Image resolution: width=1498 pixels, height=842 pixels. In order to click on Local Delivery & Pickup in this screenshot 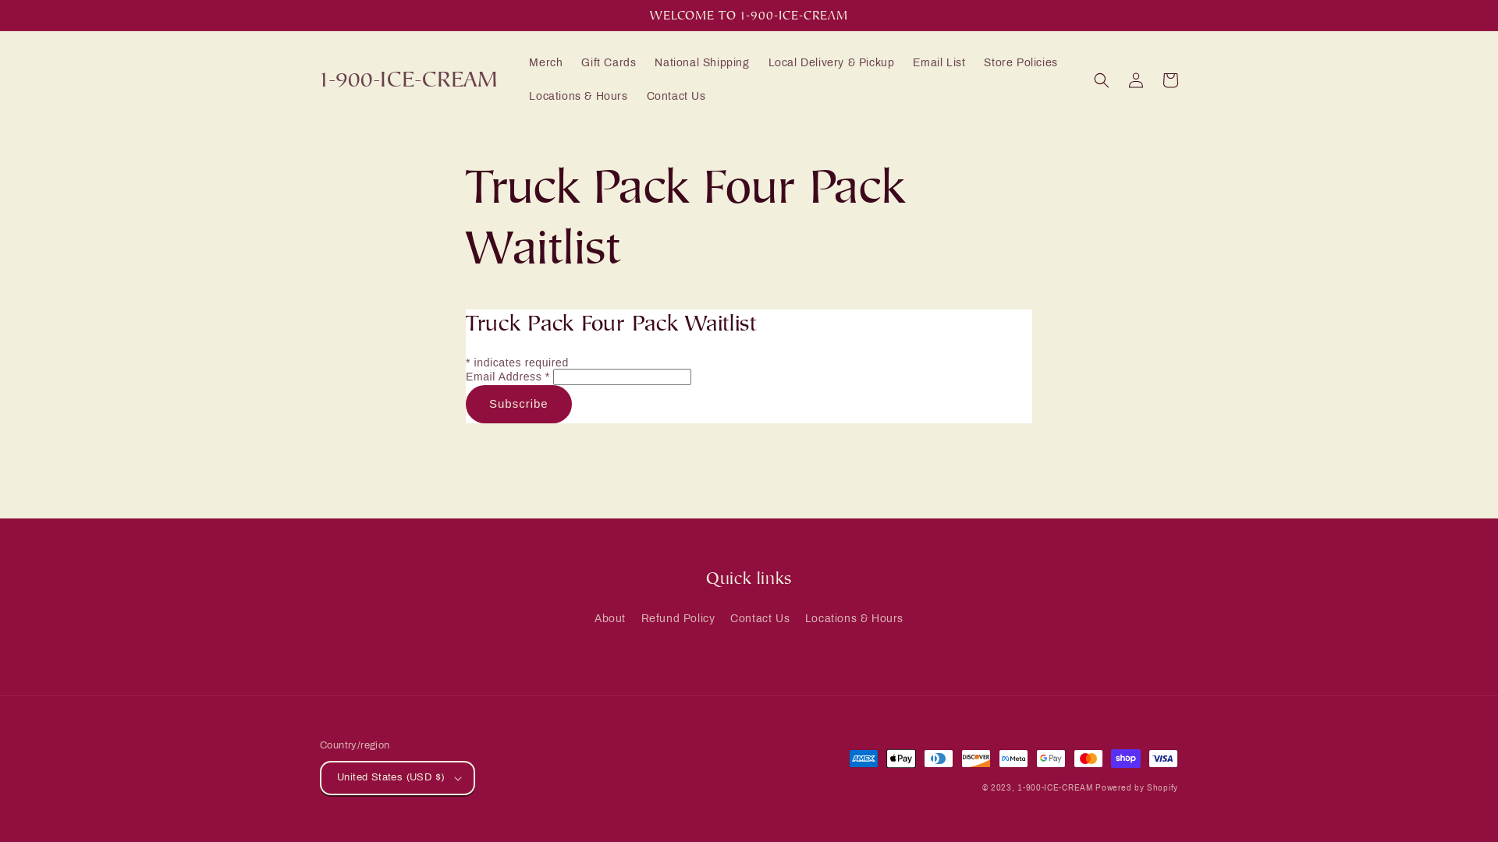, I will do `click(832, 63)`.